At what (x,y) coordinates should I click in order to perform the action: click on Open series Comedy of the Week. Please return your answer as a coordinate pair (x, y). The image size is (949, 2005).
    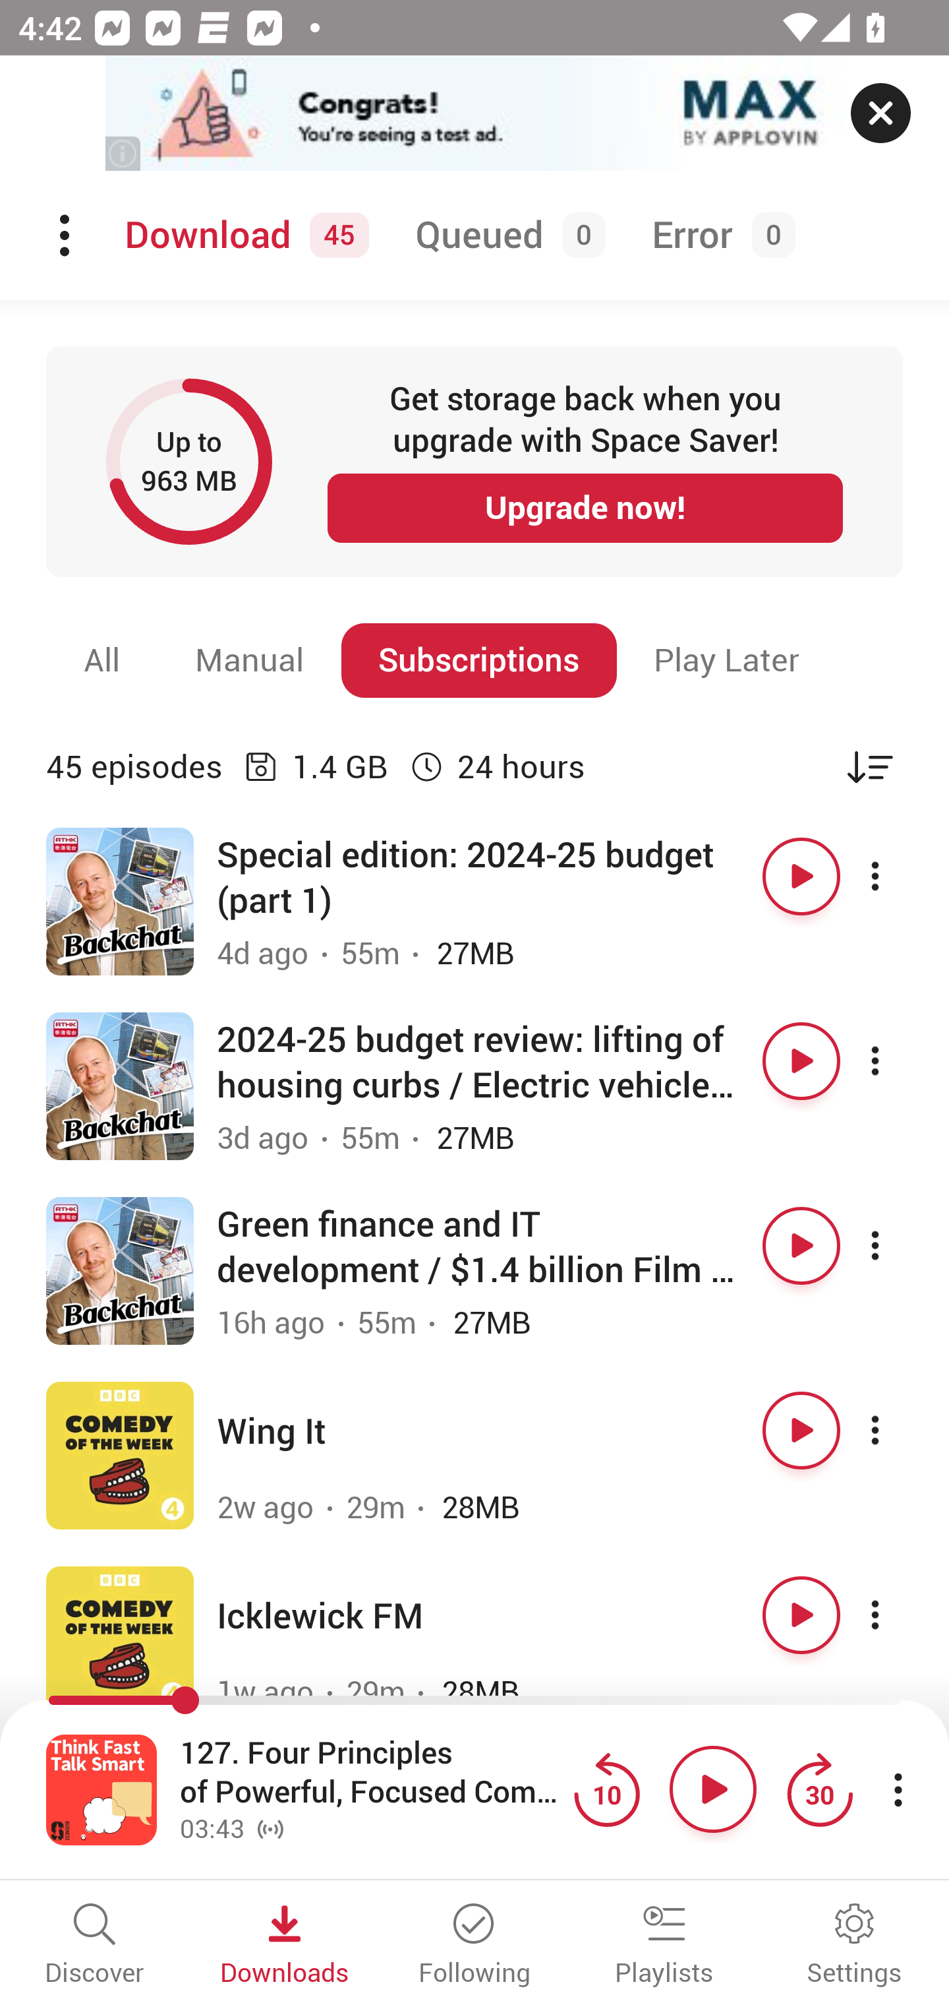
    Looking at the image, I should click on (120, 1640).